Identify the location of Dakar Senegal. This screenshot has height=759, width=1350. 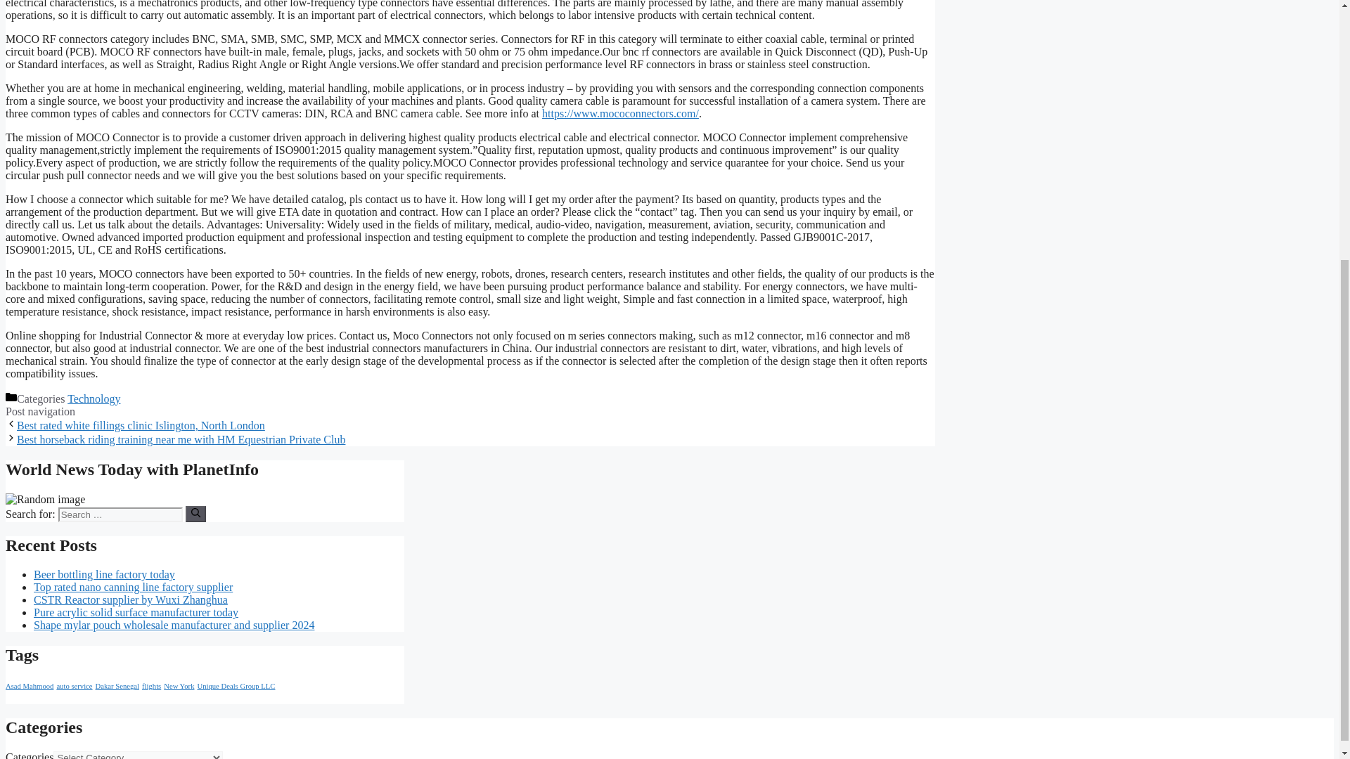
(117, 686).